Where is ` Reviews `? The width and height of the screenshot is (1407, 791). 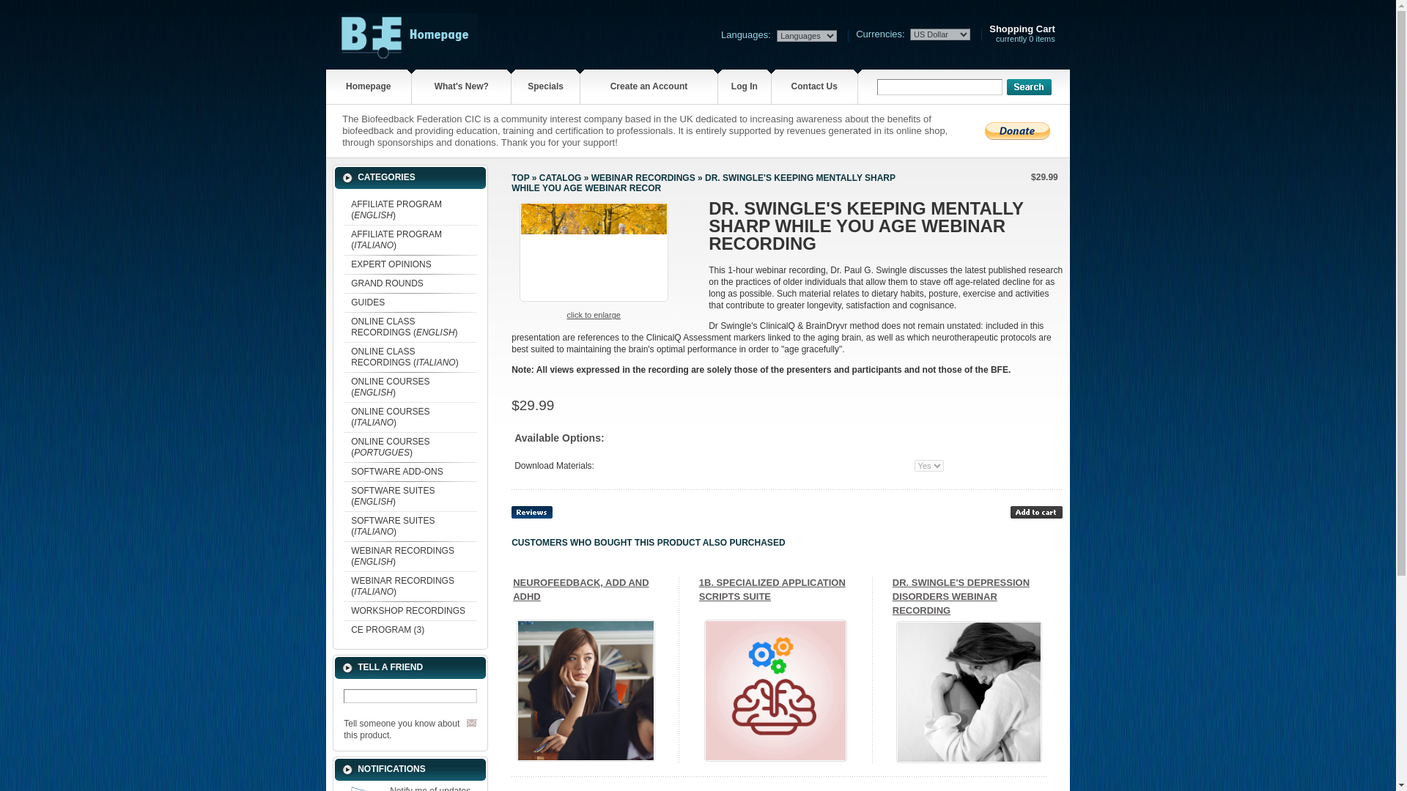  Reviews  is located at coordinates (532, 513).